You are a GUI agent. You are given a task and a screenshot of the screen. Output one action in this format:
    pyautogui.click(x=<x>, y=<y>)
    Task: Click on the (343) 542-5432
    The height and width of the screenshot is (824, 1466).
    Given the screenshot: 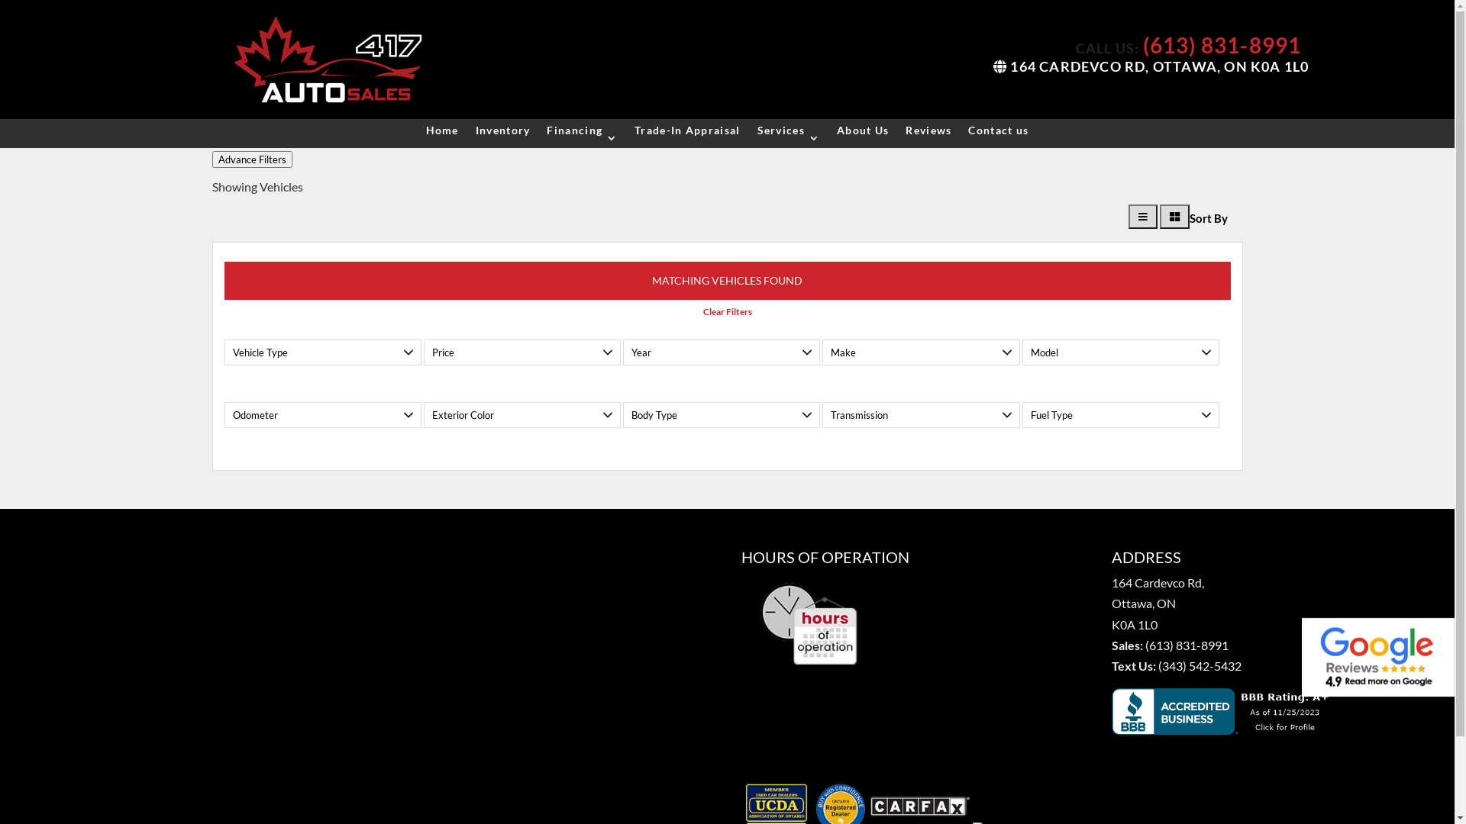 What is the action you would take?
    pyautogui.click(x=1200, y=665)
    